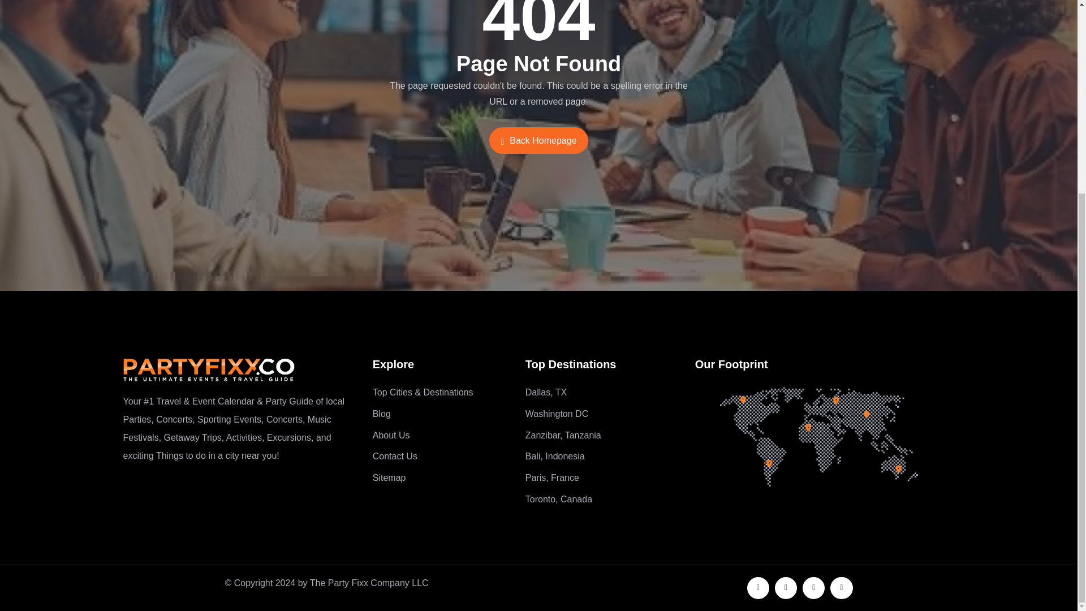 The image size is (1086, 611). I want to click on Paris, France, so click(602, 477).